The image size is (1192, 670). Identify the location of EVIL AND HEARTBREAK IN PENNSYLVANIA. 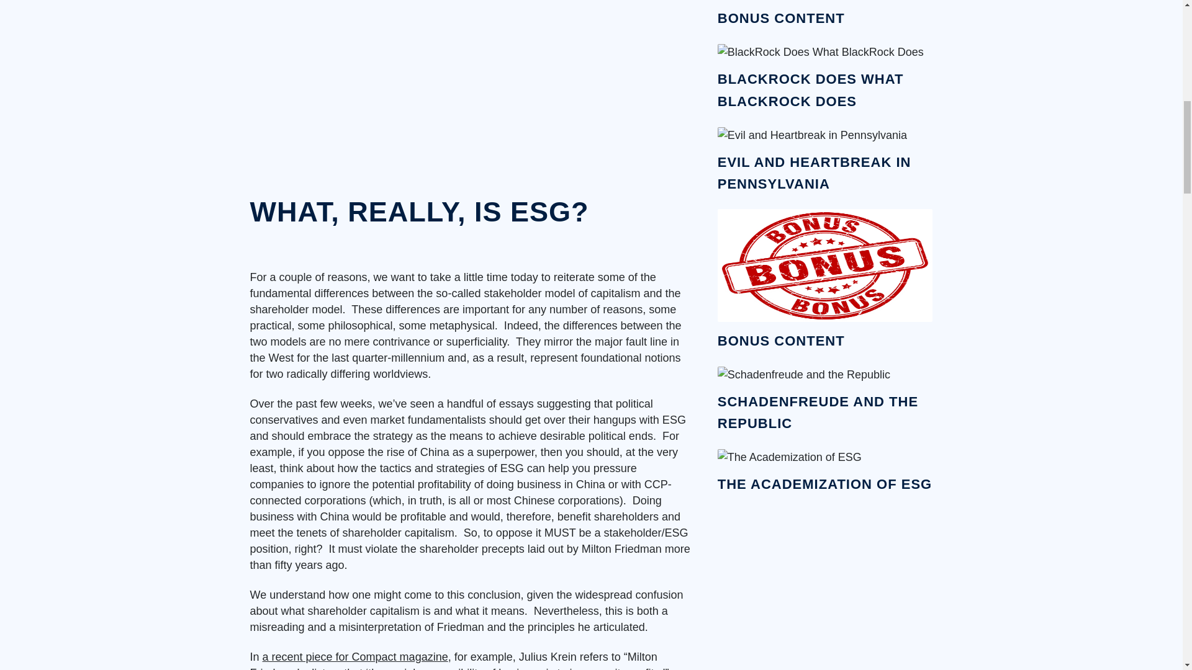
(815, 173).